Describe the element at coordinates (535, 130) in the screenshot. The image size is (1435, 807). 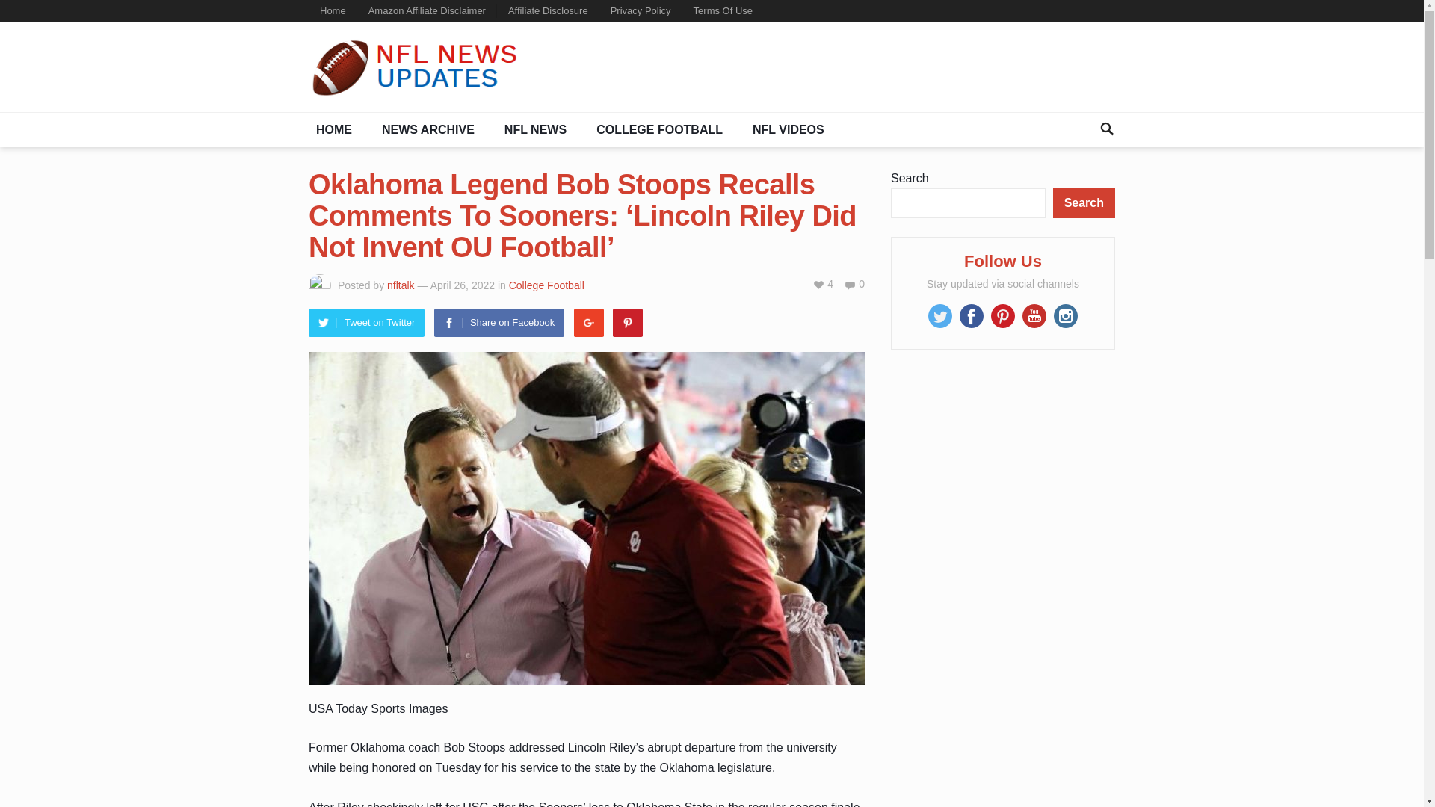
I see `NFL NEWS` at that location.